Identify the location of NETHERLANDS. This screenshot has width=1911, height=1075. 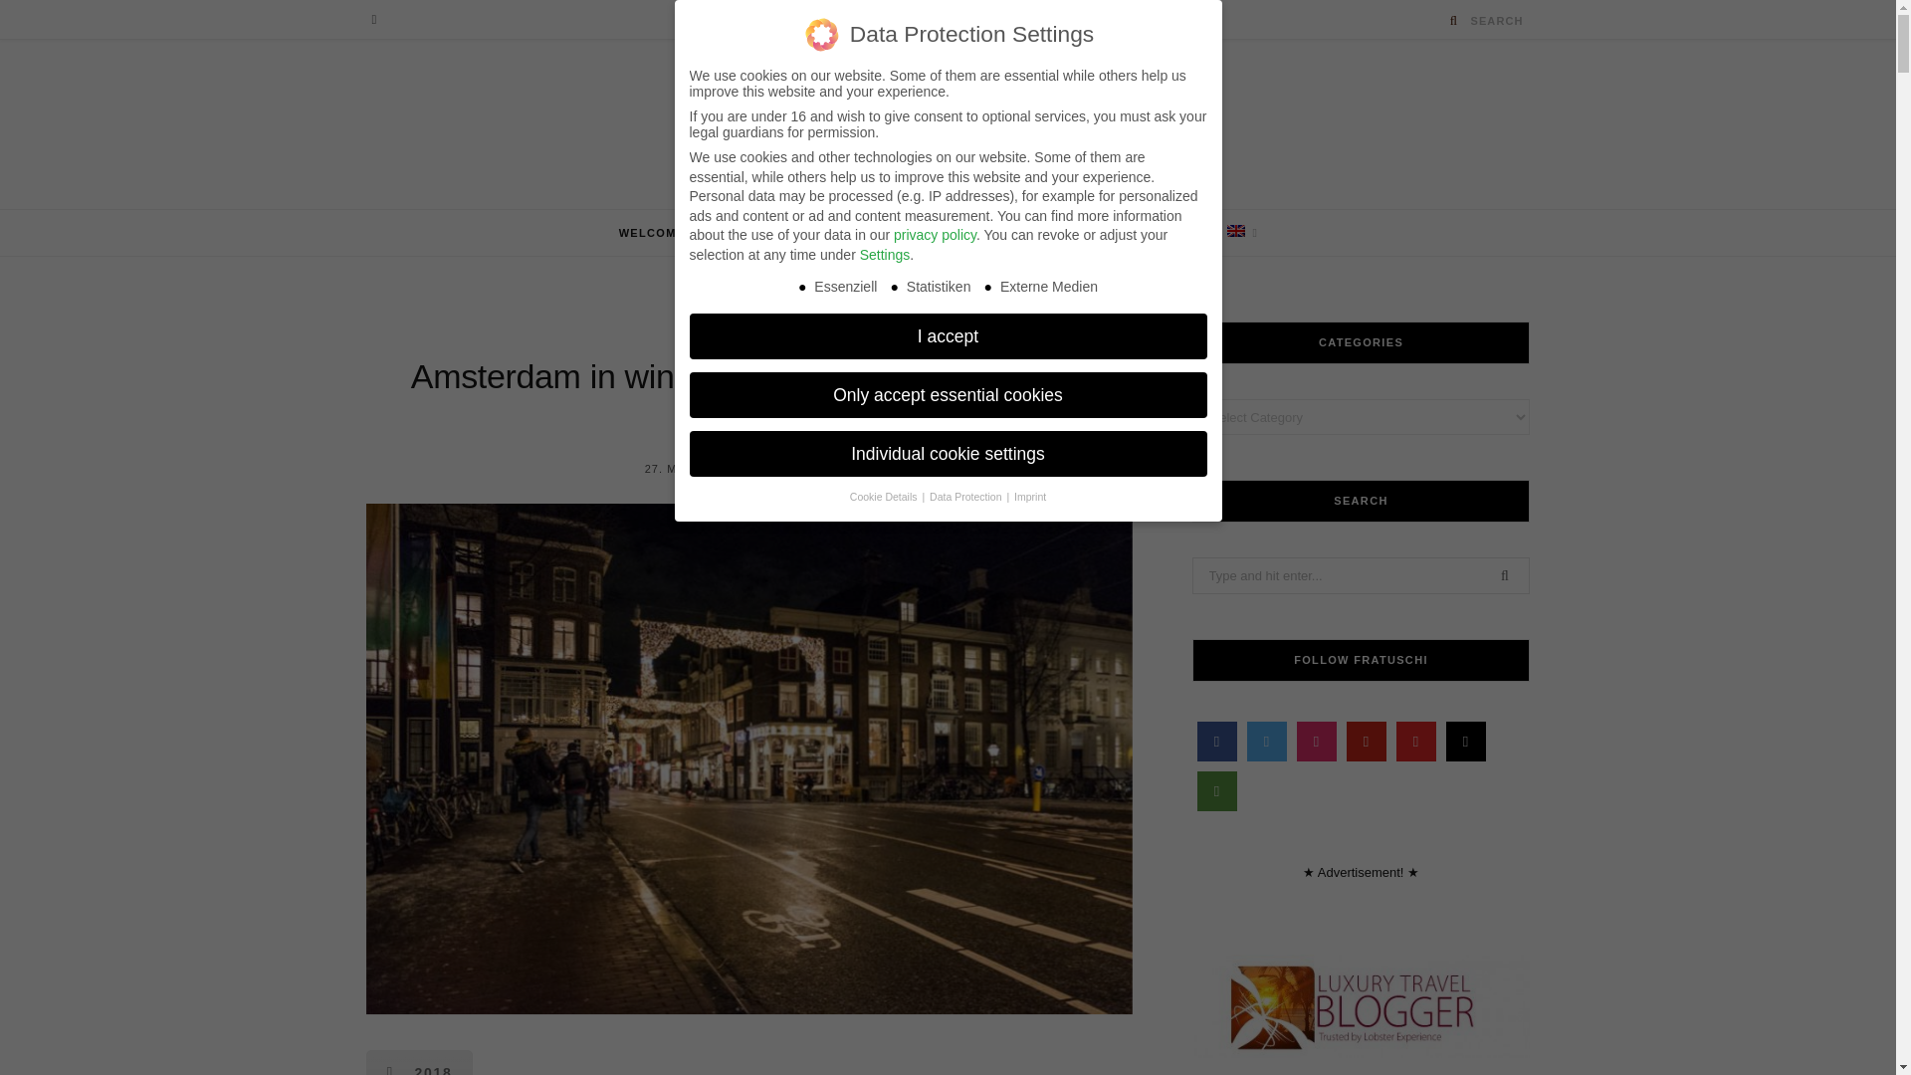
(748, 328).